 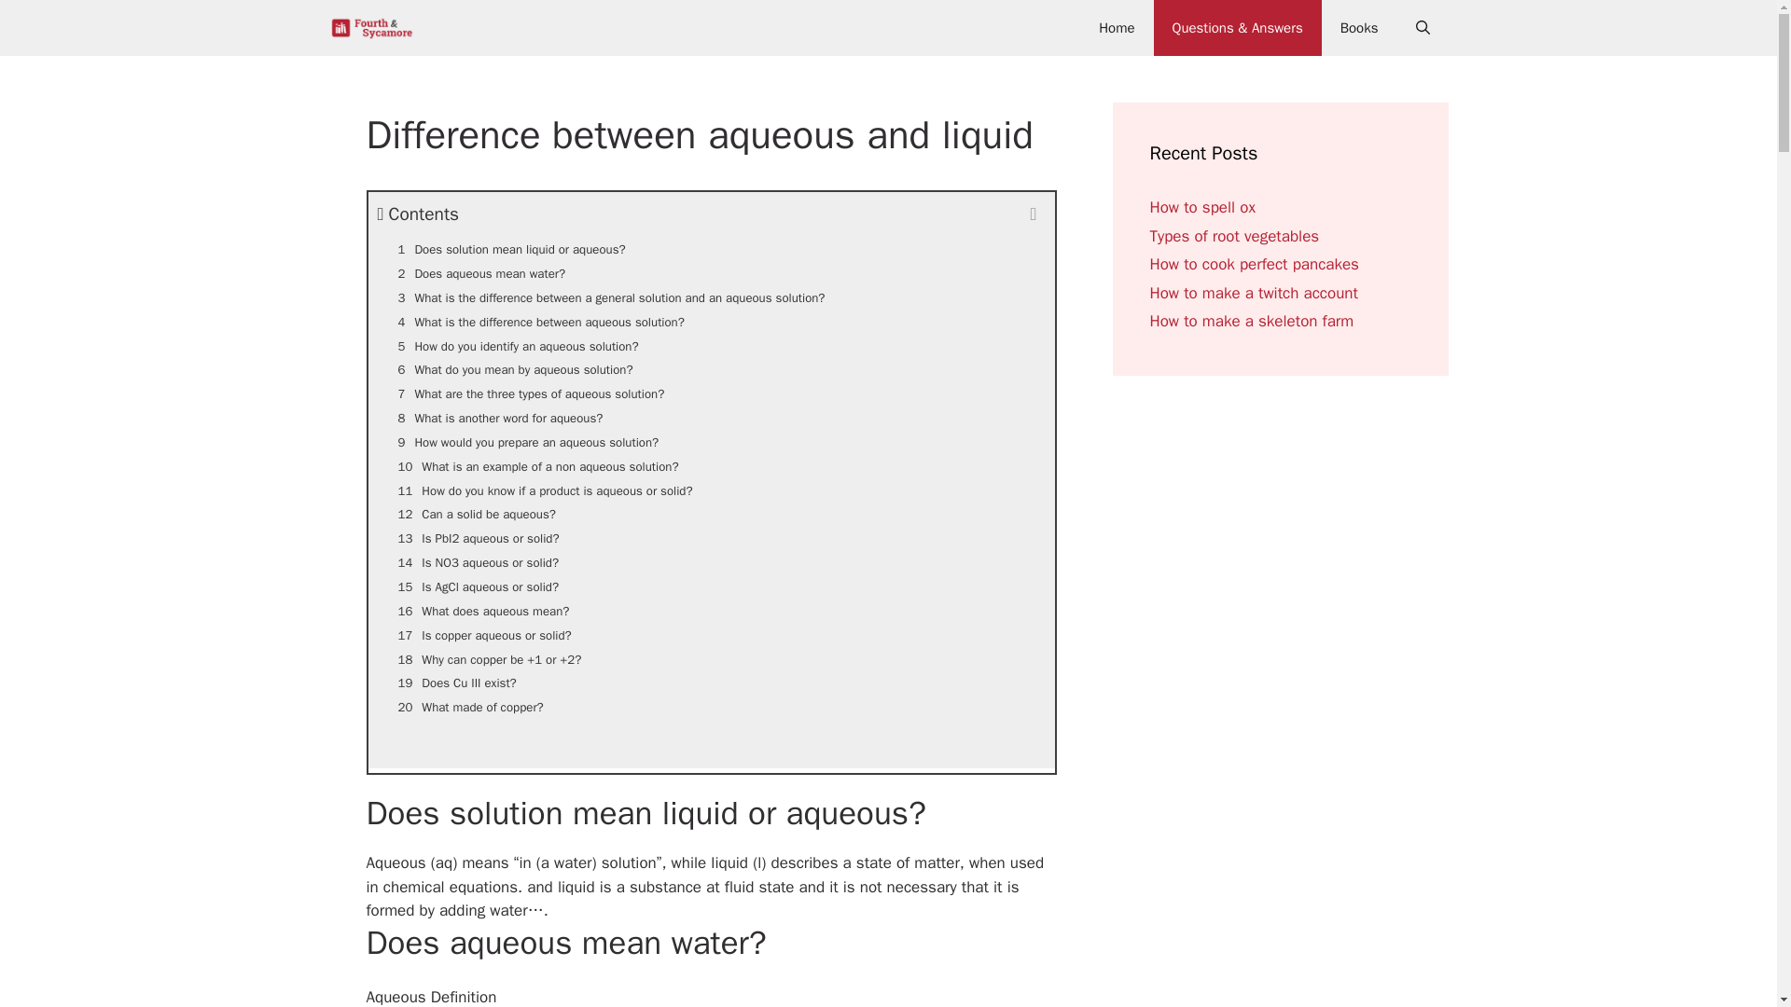 I want to click on What is another word for aqueous?, so click(x=711, y=419).